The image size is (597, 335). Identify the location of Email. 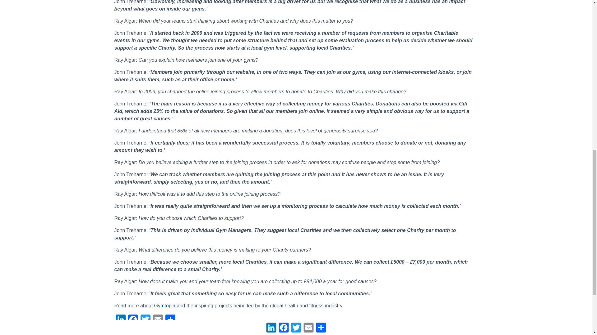
(158, 320).